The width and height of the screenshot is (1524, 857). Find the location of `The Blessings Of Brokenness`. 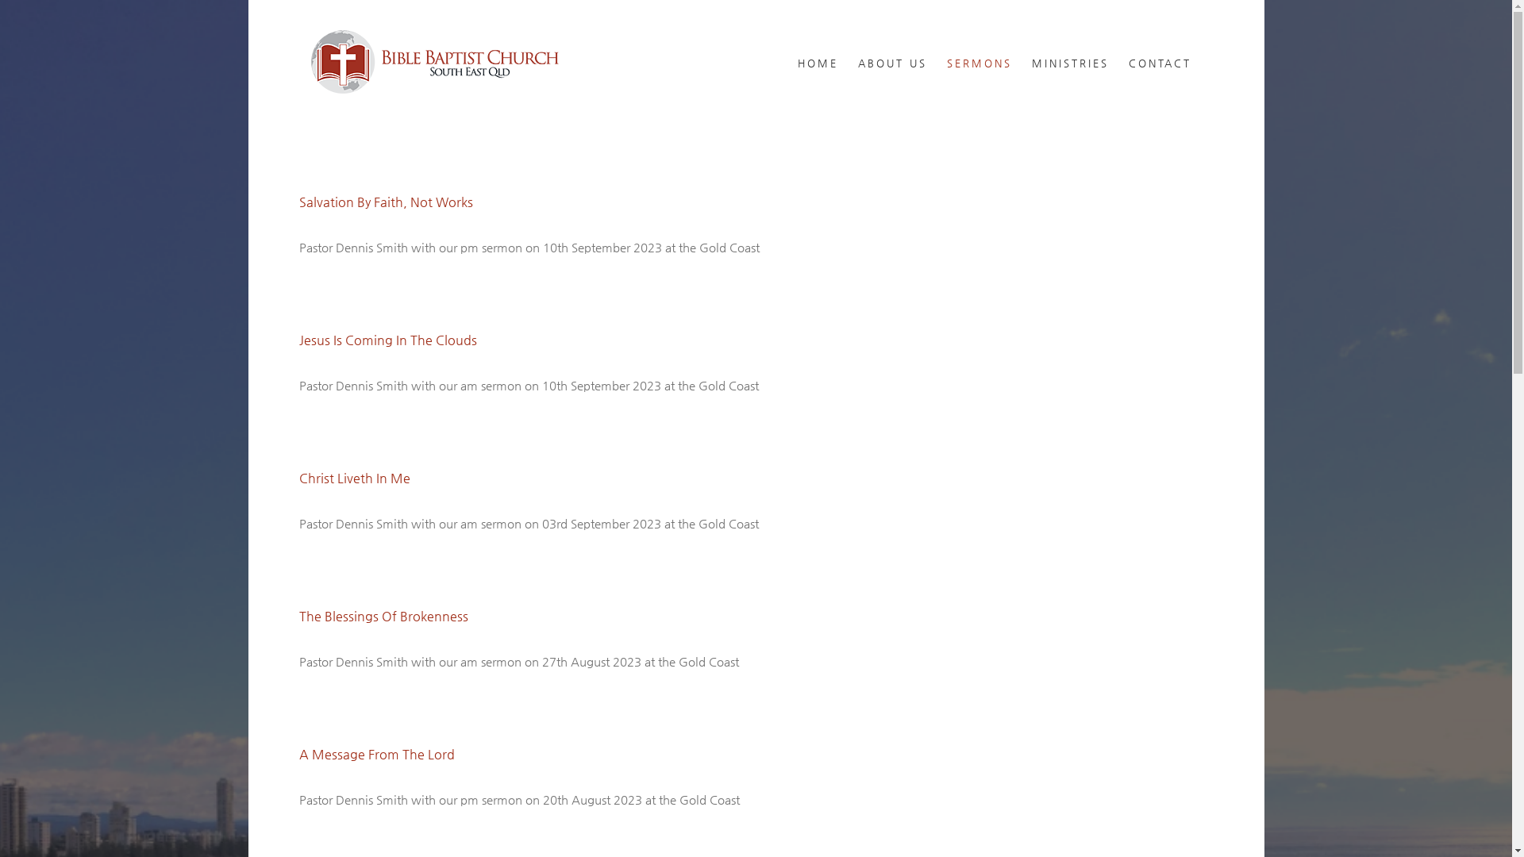

The Blessings Of Brokenness is located at coordinates (383, 616).